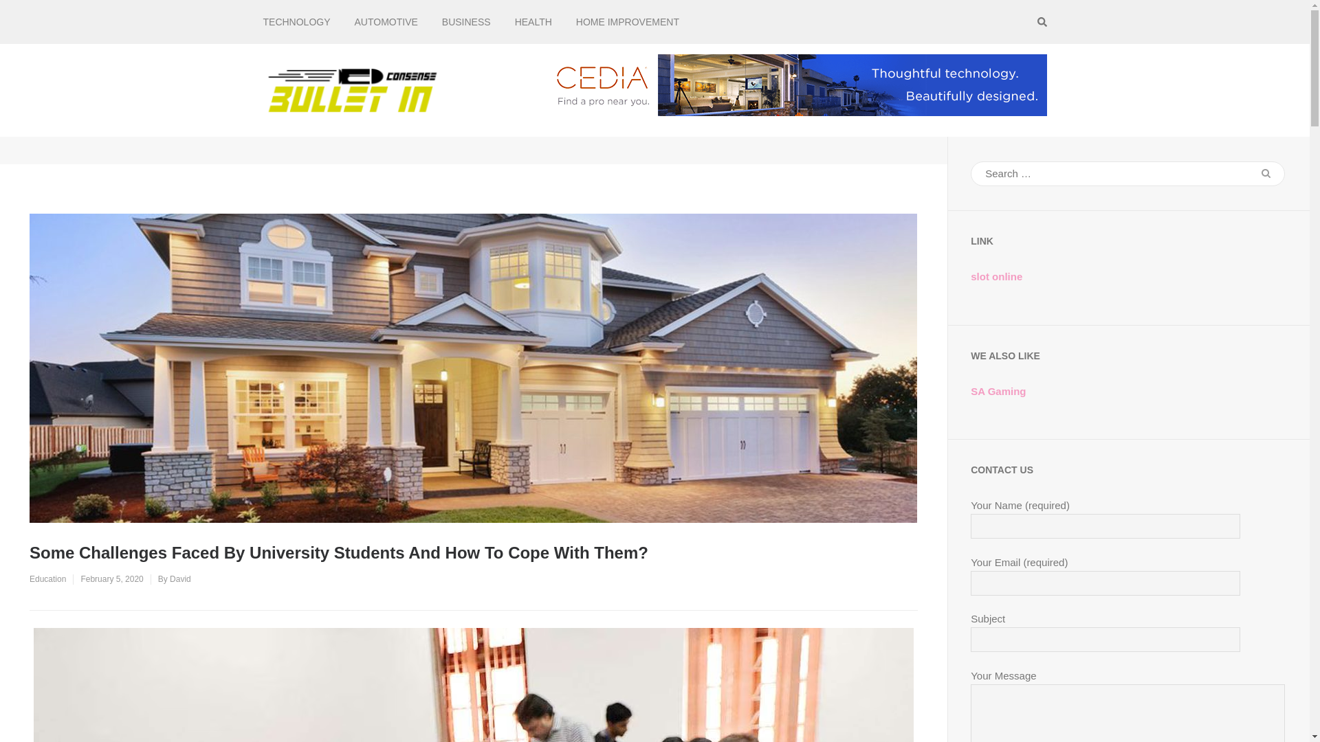 This screenshot has height=742, width=1320. I want to click on David, so click(180, 578).